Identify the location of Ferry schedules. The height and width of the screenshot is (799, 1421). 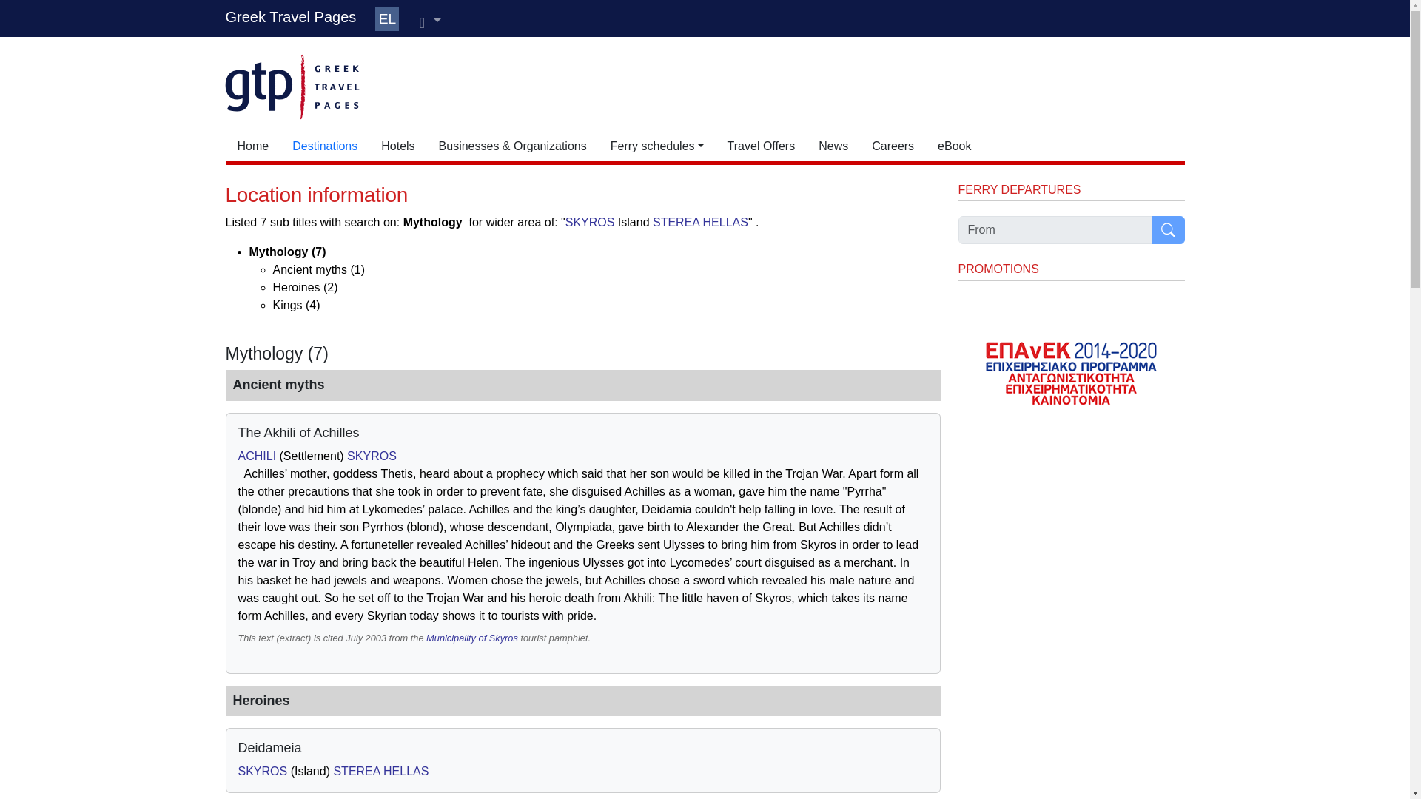
(657, 146).